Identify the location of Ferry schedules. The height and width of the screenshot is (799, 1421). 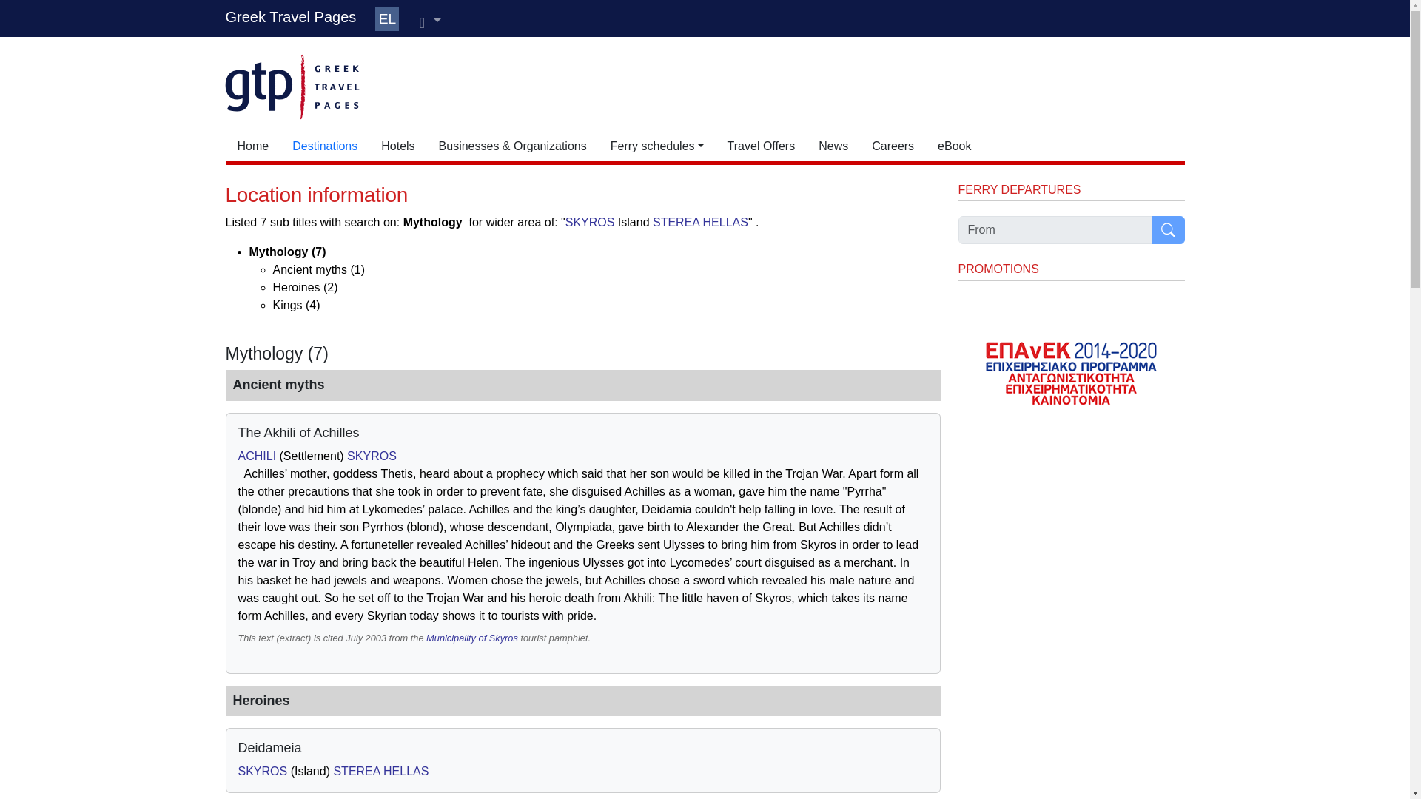
(657, 146).